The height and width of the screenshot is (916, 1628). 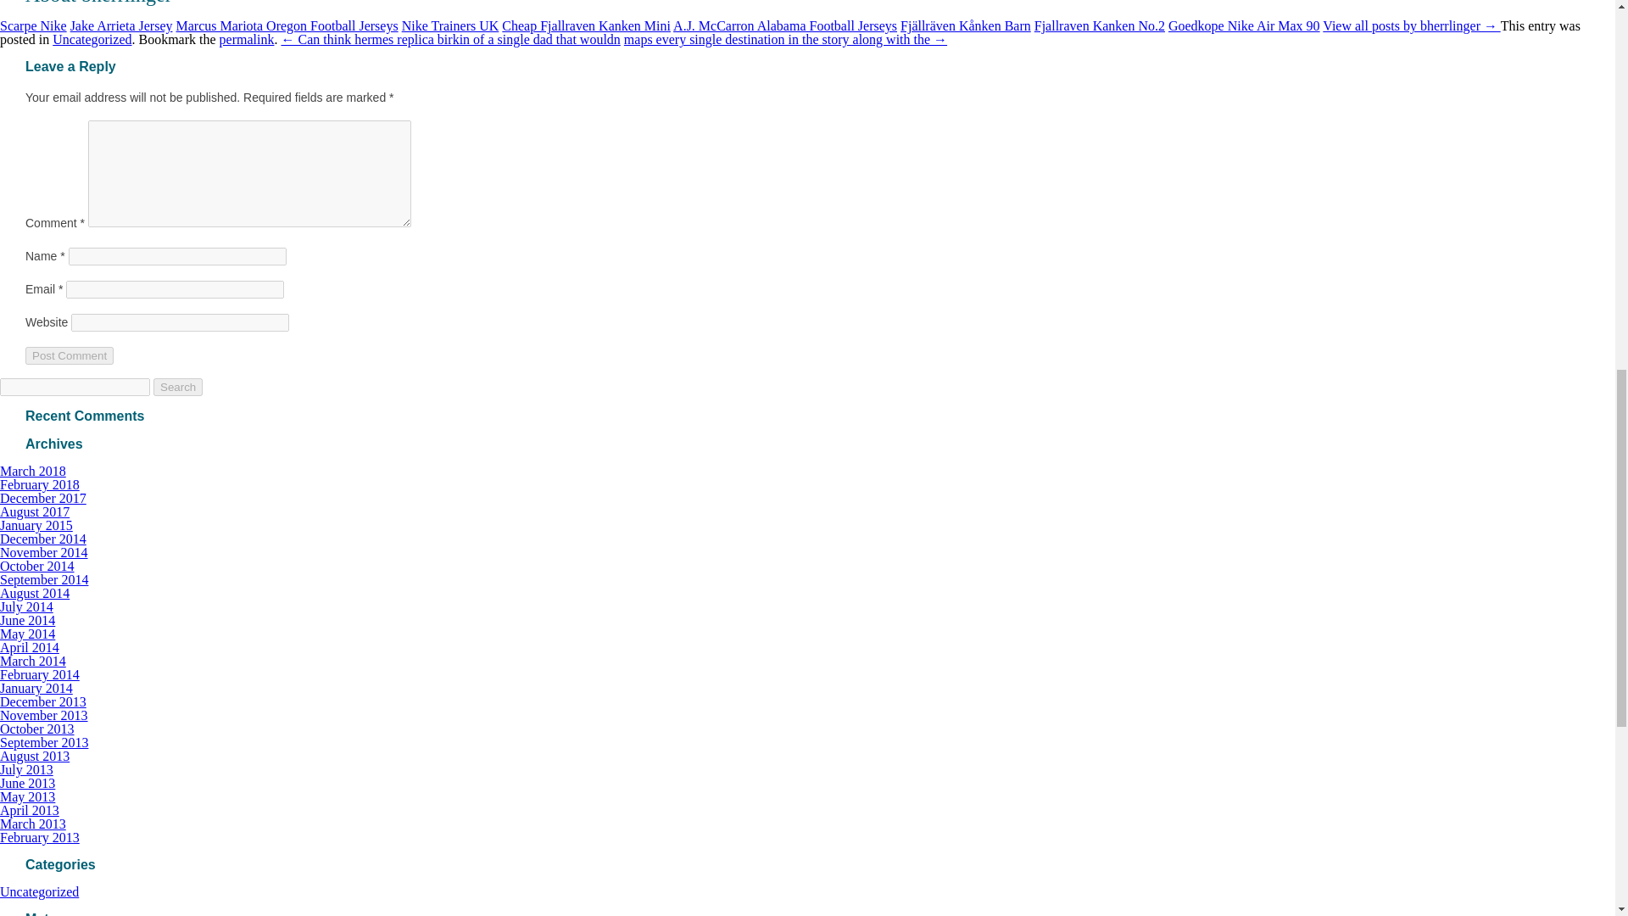 What do you see at coordinates (287, 25) in the screenshot?
I see `Marcus Mariota Oregon Football Jerseys` at bounding box center [287, 25].